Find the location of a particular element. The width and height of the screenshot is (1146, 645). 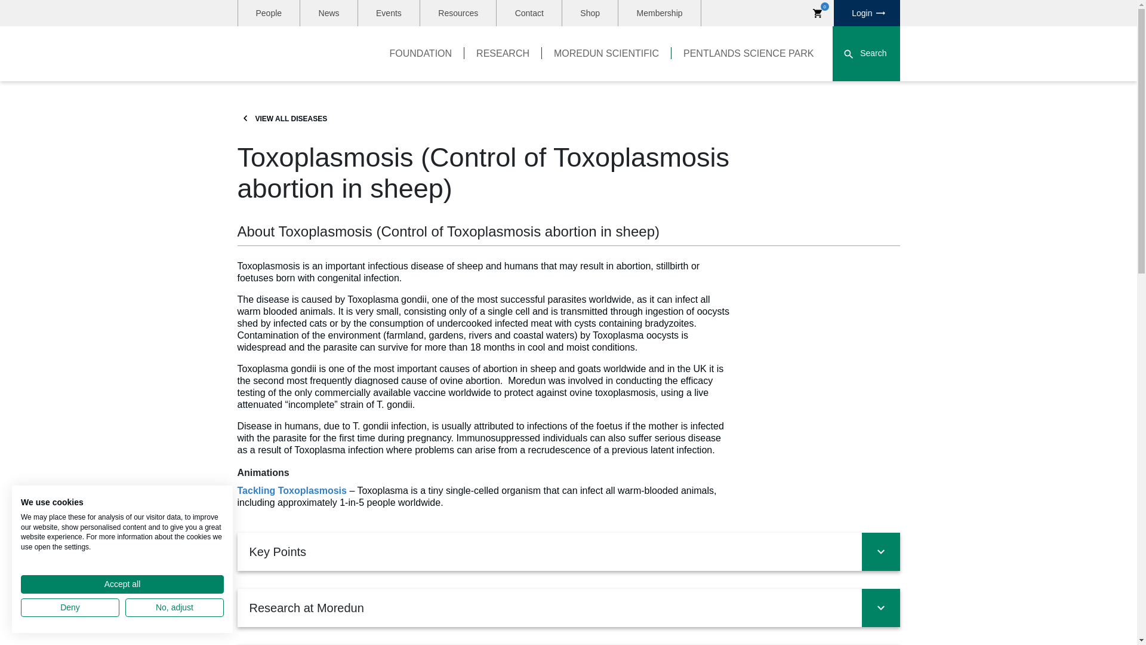

Resources is located at coordinates (458, 13).